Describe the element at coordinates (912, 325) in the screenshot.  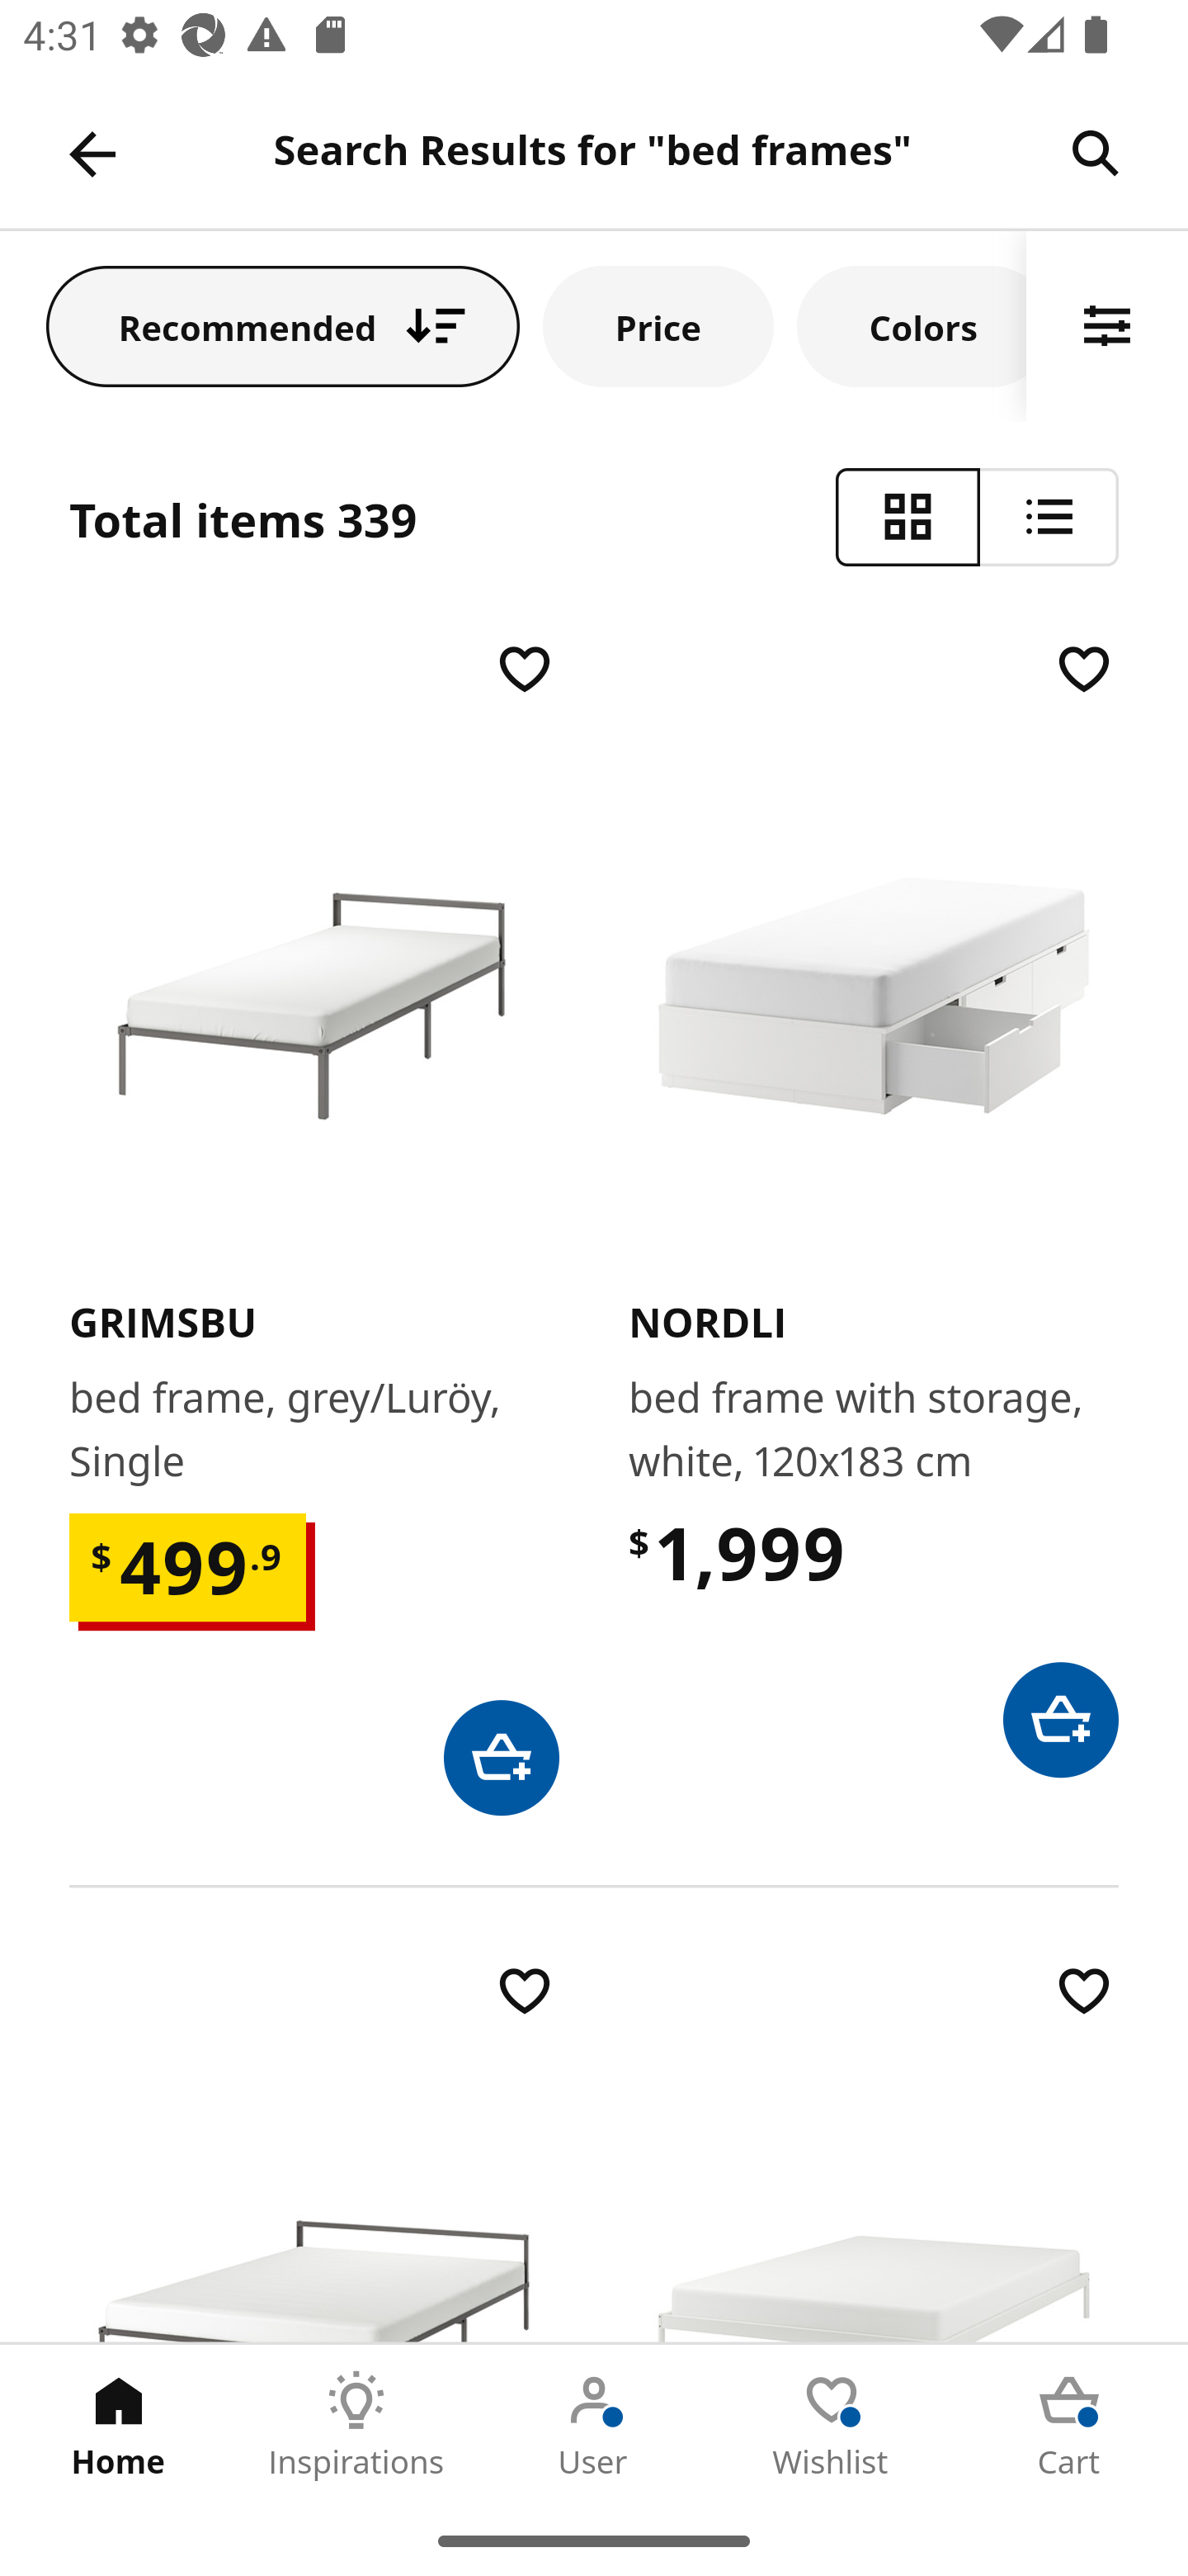
I see `Colors` at that location.